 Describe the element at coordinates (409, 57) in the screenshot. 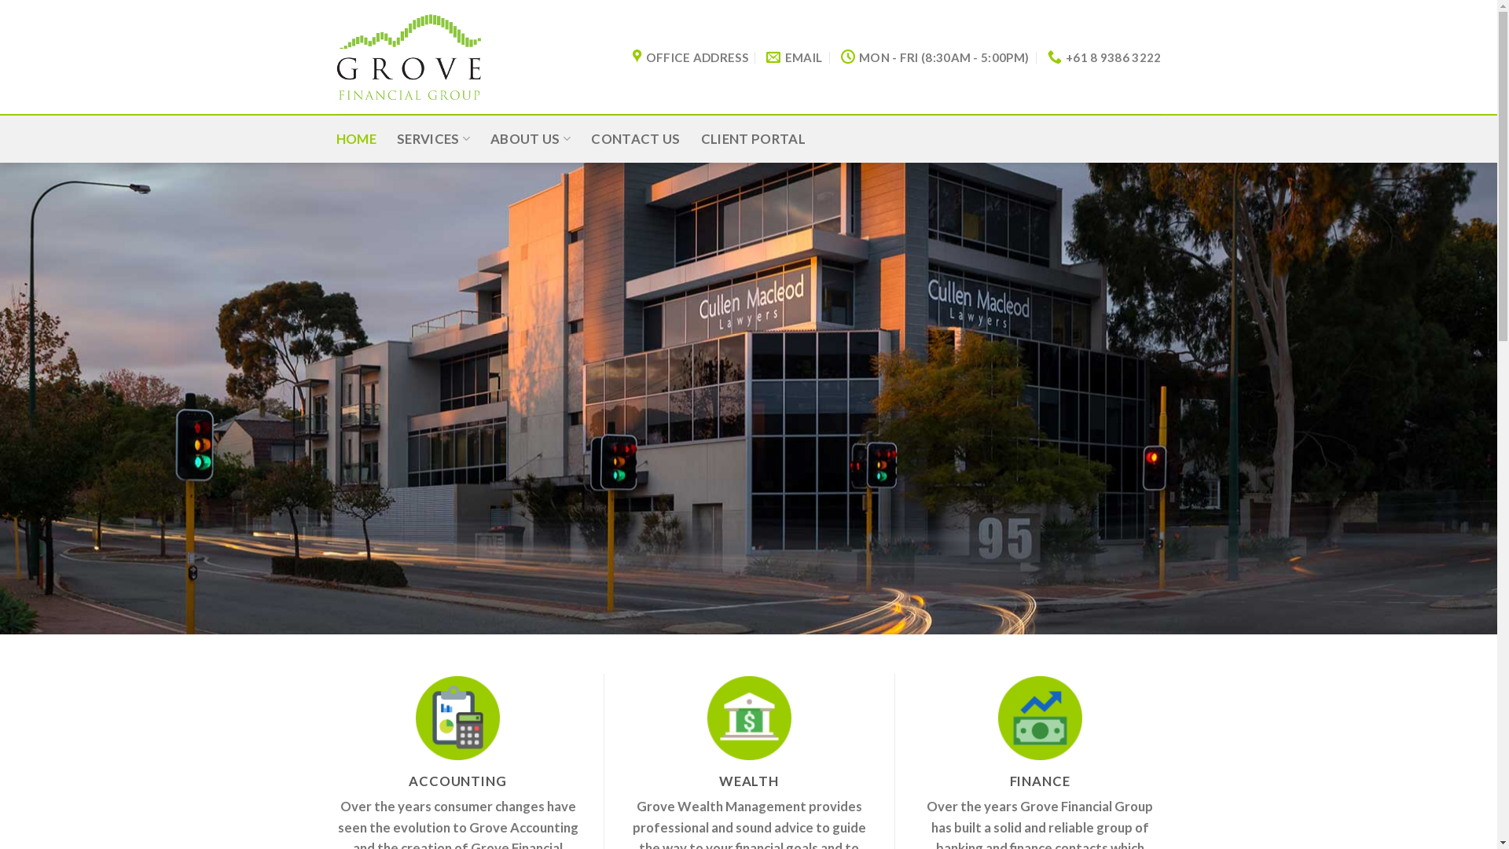

I see `Grove Financial Group - Grove Financial Group` at that location.